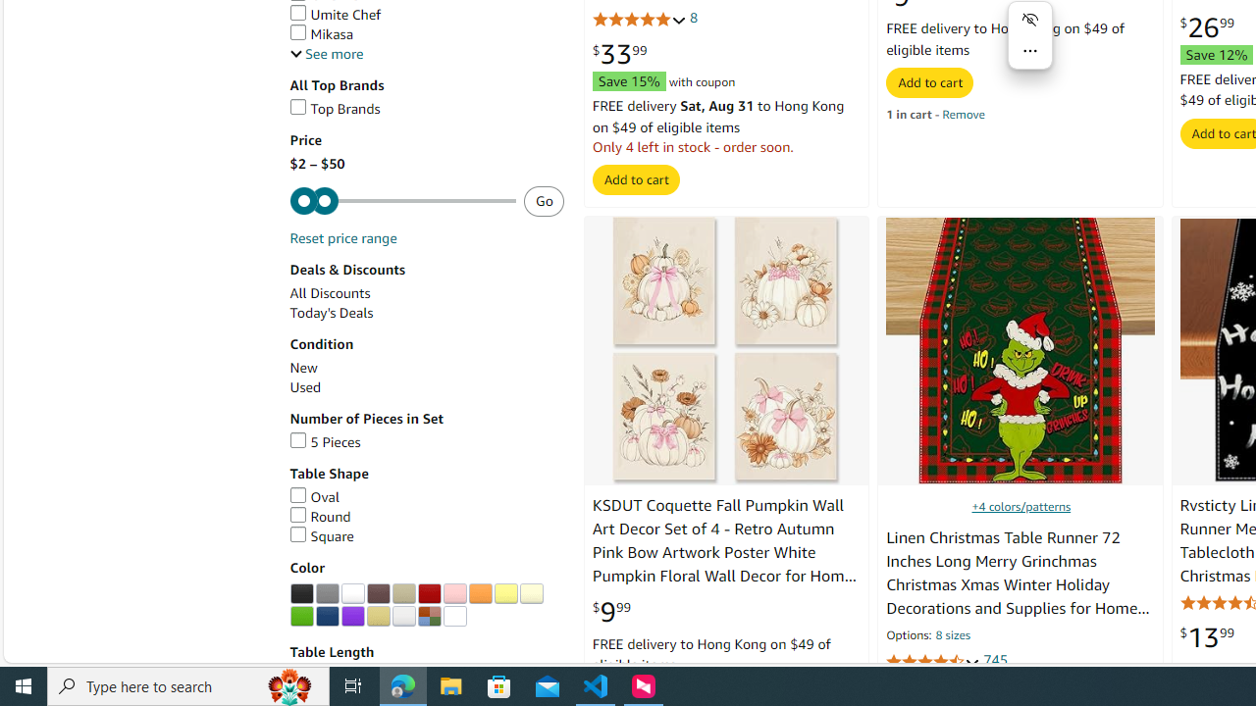 The width and height of the screenshot is (1256, 706). I want to click on Used, so click(426, 387).